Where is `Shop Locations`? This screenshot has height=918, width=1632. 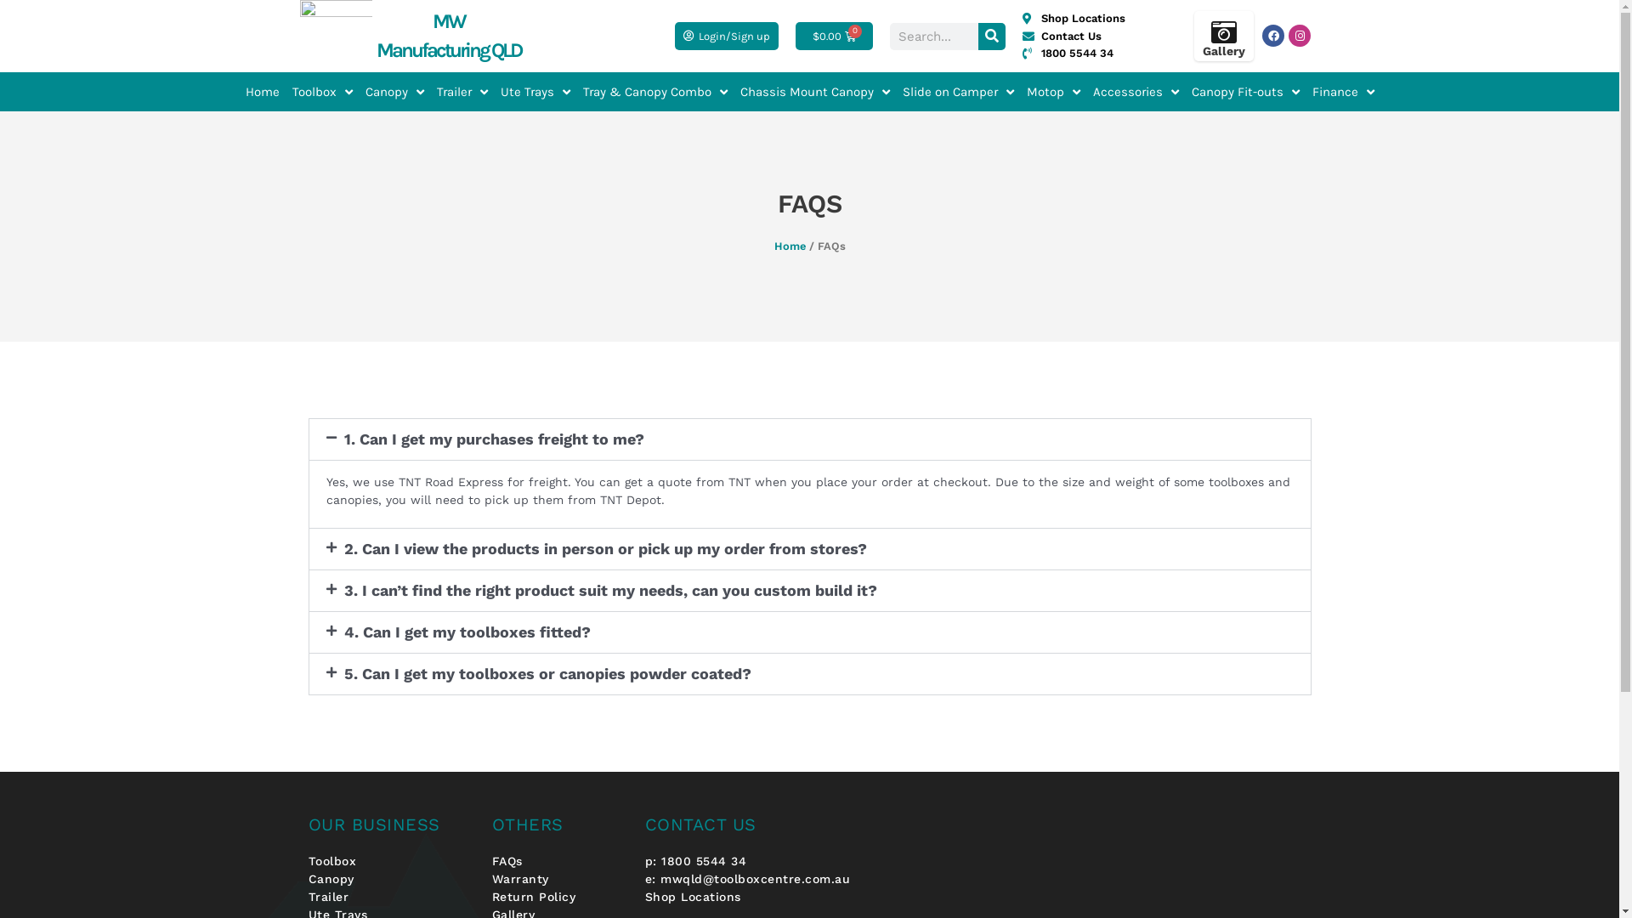 Shop Locations is located at coordinates (1090, 19).